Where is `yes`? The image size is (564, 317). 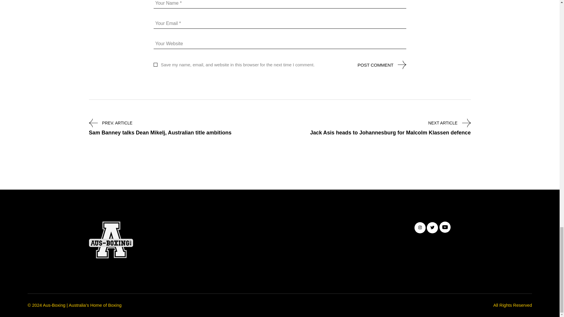
yes is located at coordinates (155, 65).